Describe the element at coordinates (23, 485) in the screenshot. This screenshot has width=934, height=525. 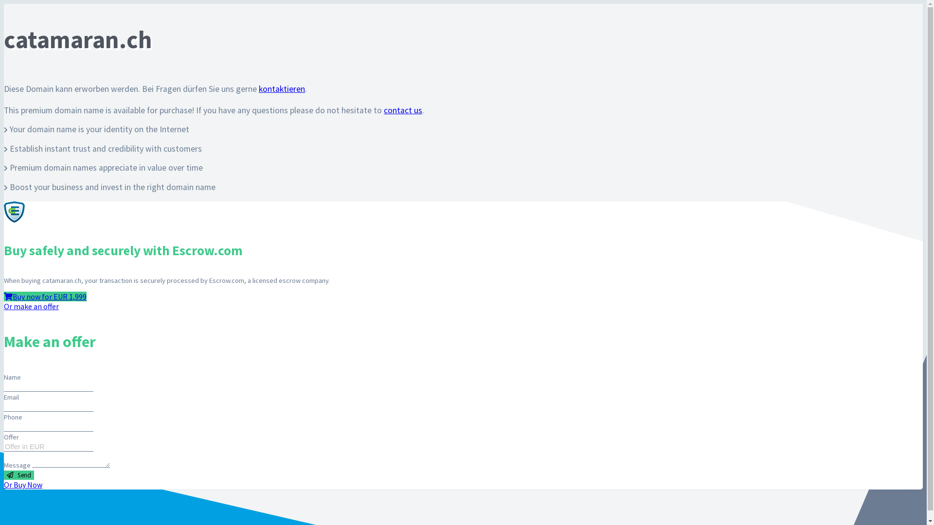
I see `Or Buy Now` at that location.